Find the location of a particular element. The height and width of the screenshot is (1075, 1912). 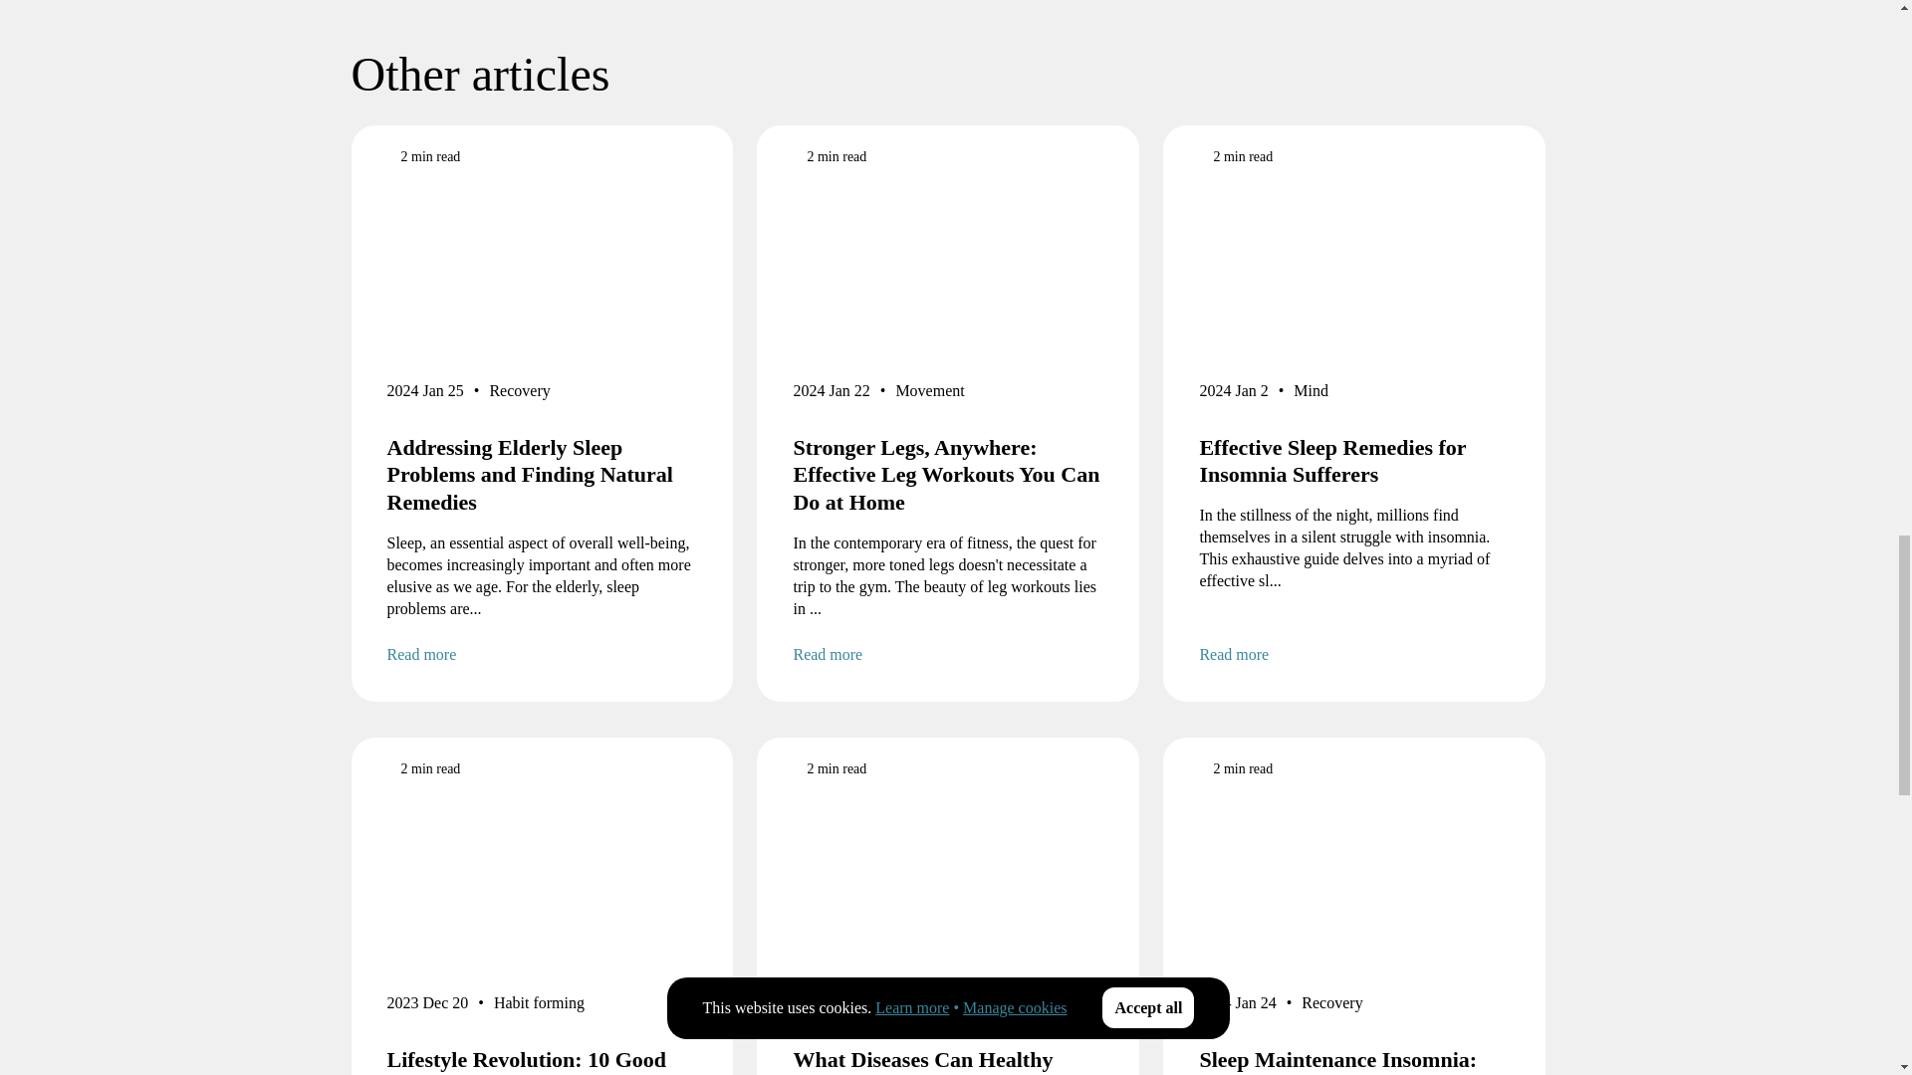

Recovery is located at coordinates (520, 394).